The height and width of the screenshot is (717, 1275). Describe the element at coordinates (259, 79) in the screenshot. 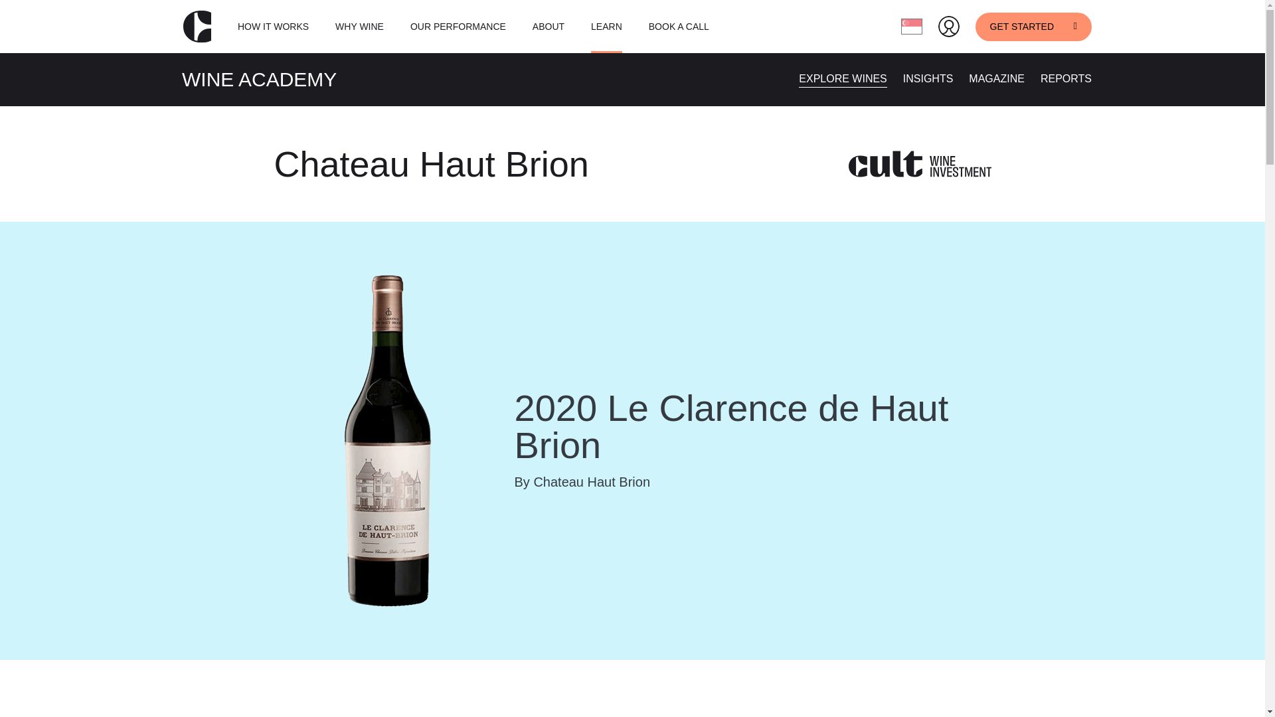

I see `WINE ACADEMY` at that location.